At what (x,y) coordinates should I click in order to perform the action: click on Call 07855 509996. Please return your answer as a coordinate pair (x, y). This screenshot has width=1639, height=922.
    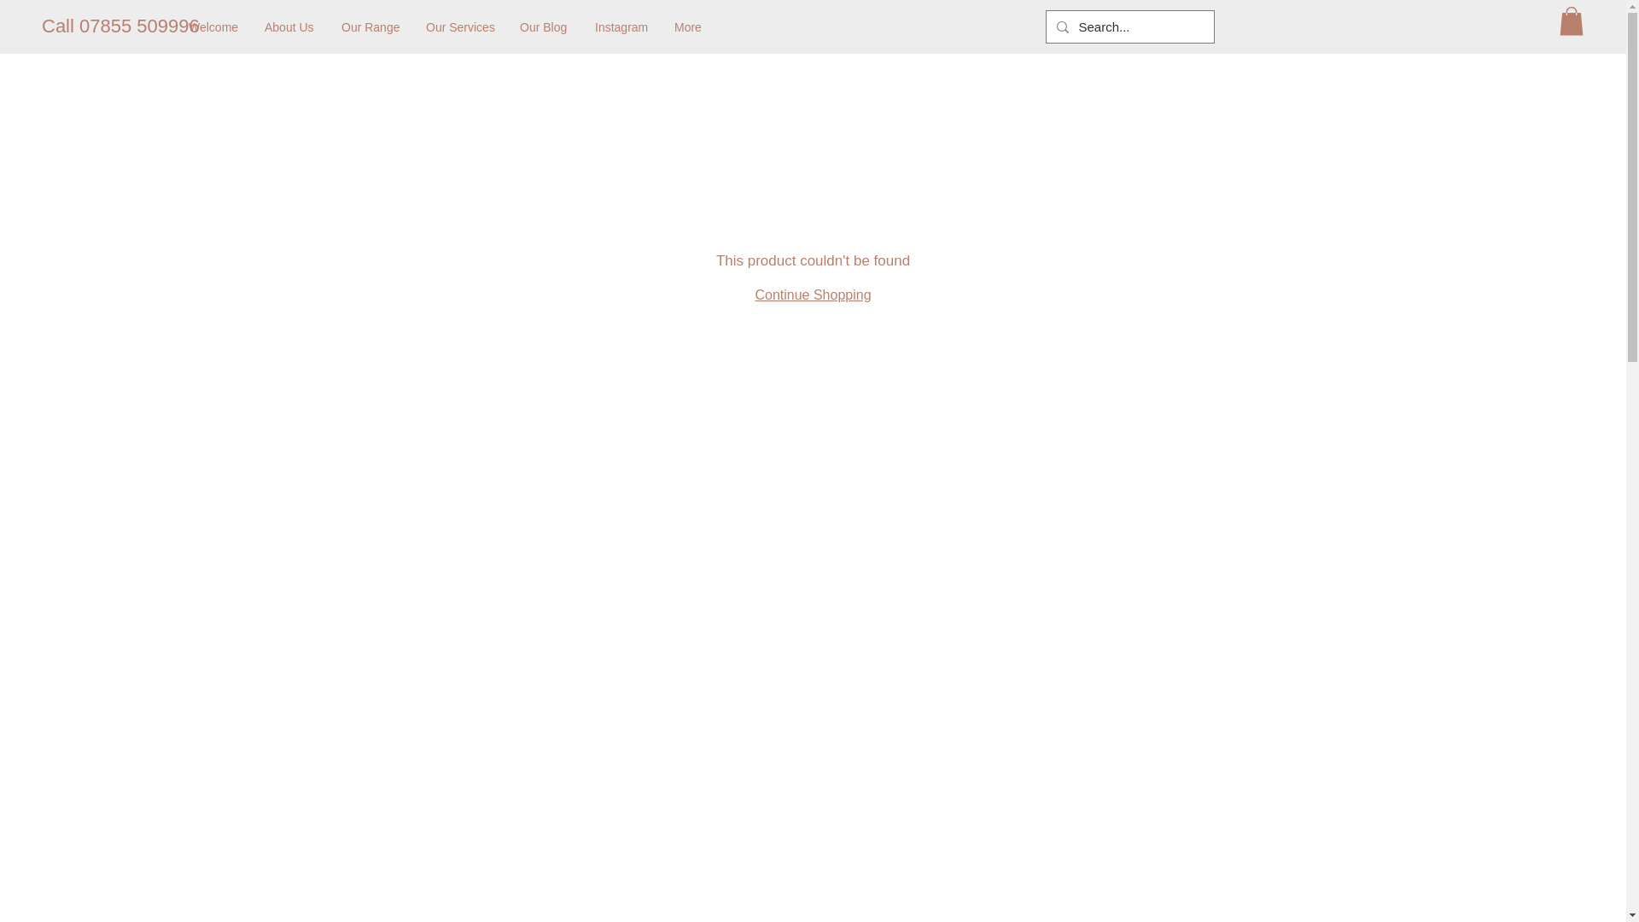
    Looking at the image, I should click on (121, 26).